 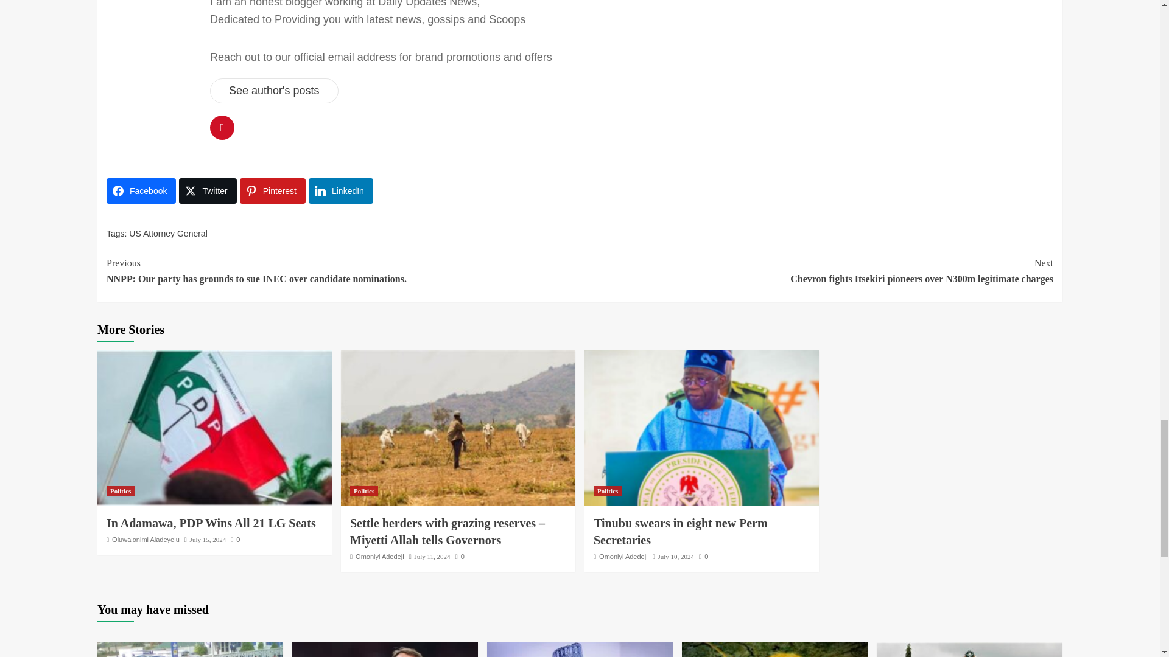 What do you see at coordinates (141, 190) in the screenshot?
I see `Share on Facebook` at bounding box center [141, 190].